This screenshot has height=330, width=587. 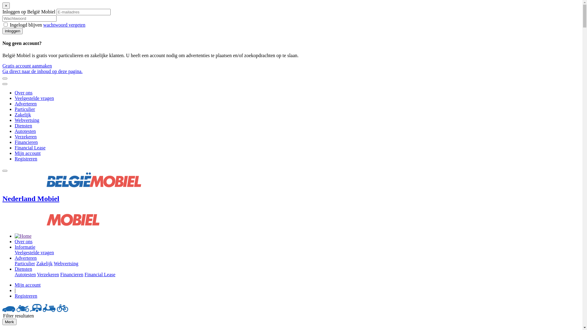 What do you see at coordinates (42, 71) in the screenshot?
I see `Ga direct naar de inhoud op deze pagina.` at bounding box center [42, 71].